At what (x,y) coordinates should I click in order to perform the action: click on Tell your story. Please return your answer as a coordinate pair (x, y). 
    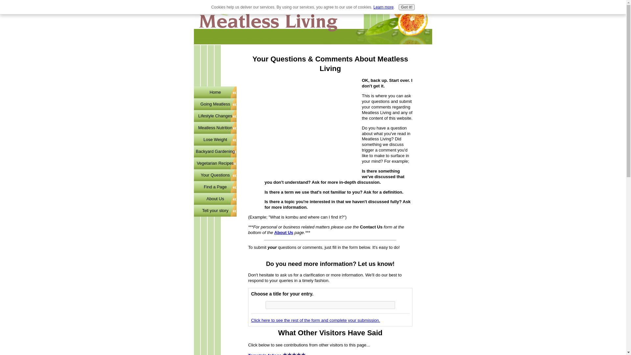
    Looking at the image, I should click on (215, 210).